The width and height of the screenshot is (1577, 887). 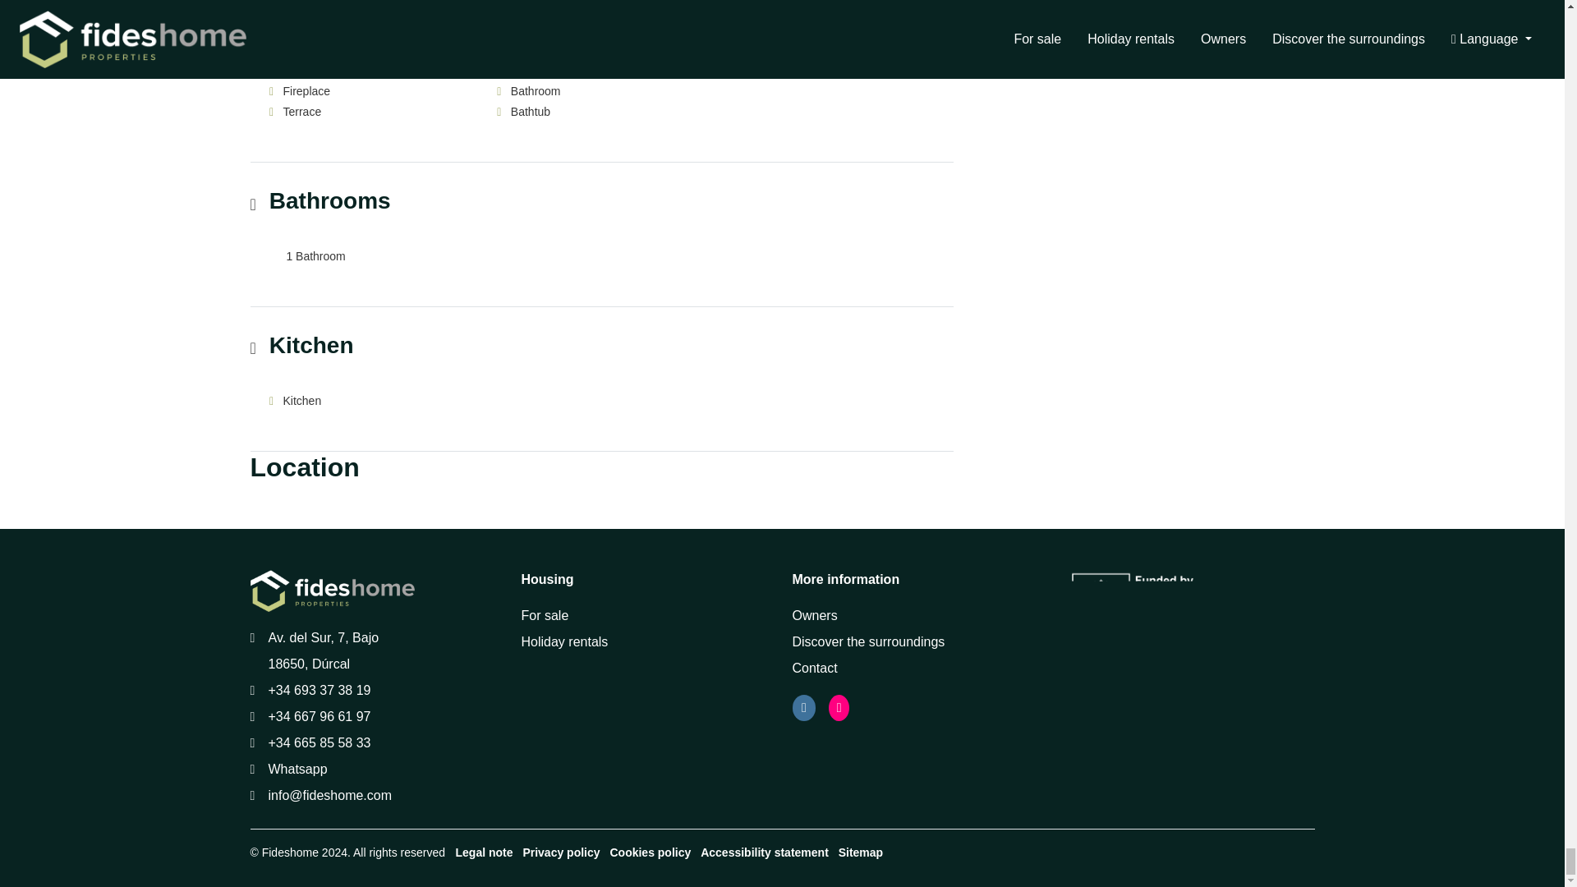 I want to click on Discover the surroundings, so click(x=867, y=641).